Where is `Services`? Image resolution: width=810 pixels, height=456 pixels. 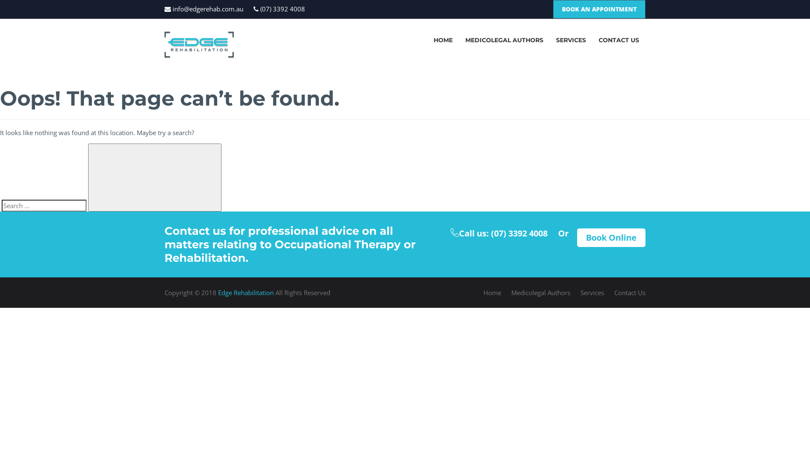
Services is located at coordinates (592, 293).